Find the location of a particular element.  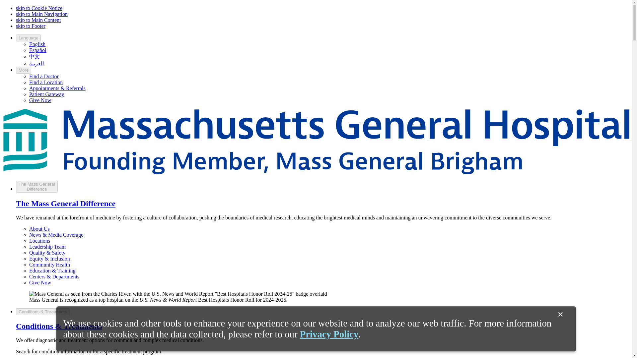

Find a Doctor is located at coordinates (44, 76).